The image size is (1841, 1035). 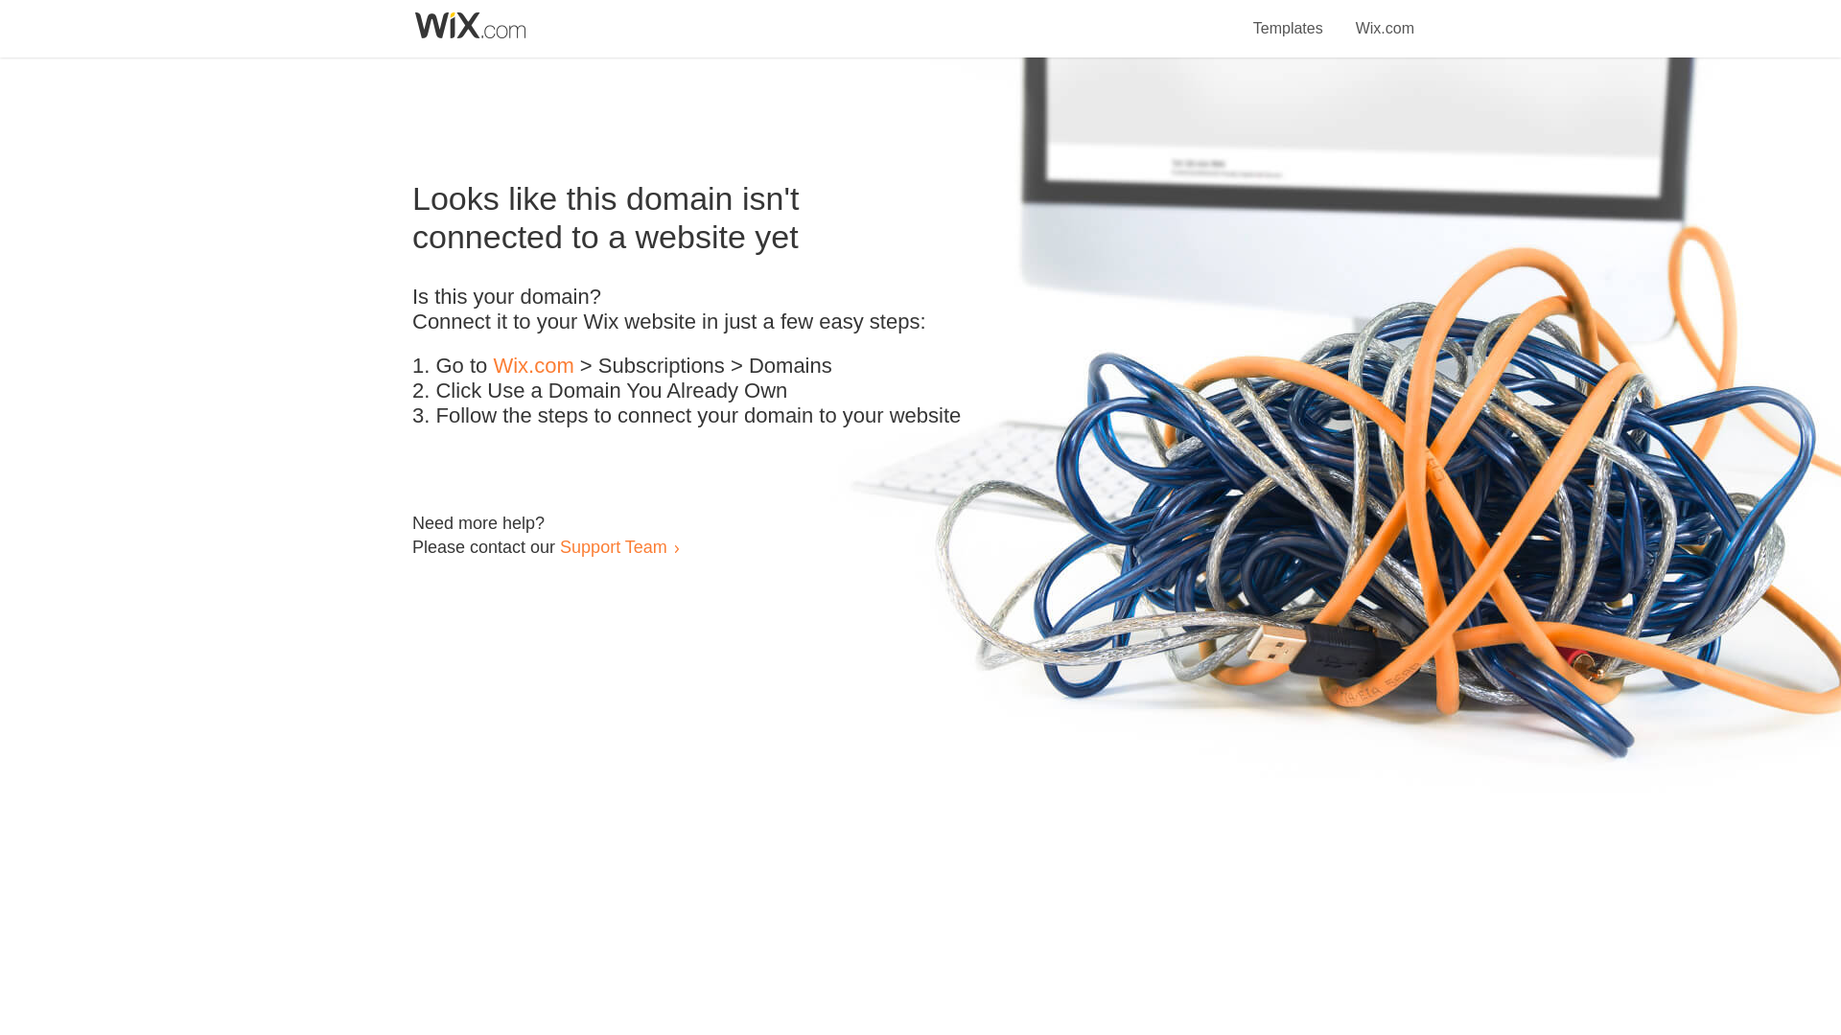 What do you see at coordinates (1385, 17) in the screenshot?
I see `Wix.com` at bounding box center [1385, 17].